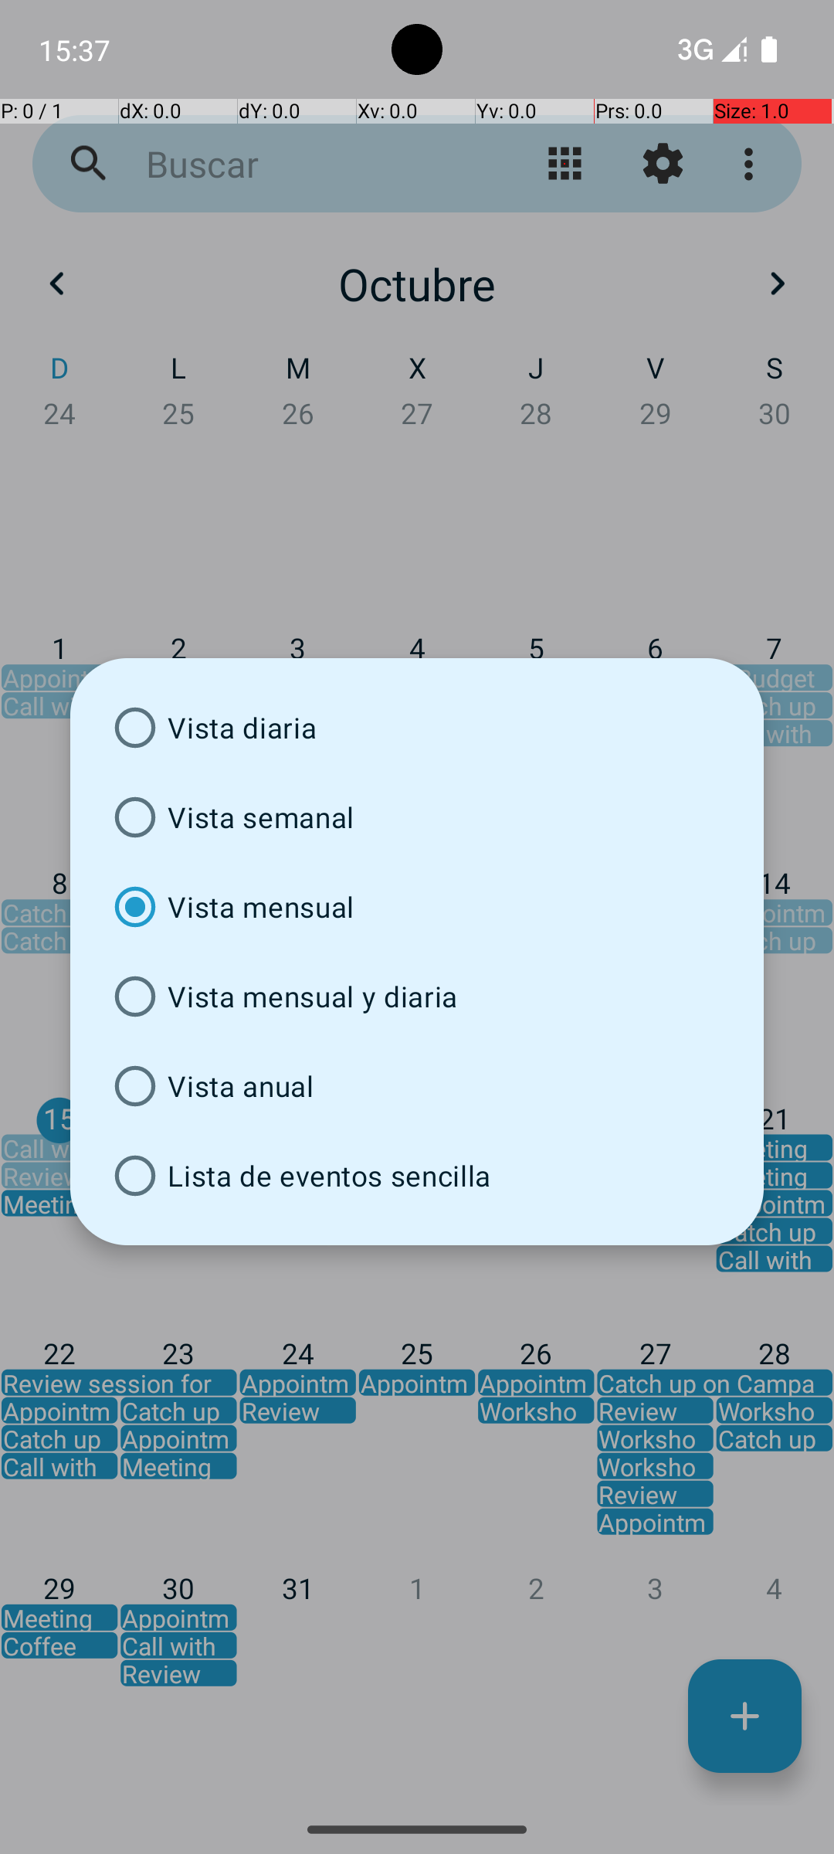 This screenshot has width=834, height=1854. Describe the element at coordinates (417, 728) in the screenshot. I see `Vista diaria` at that location.